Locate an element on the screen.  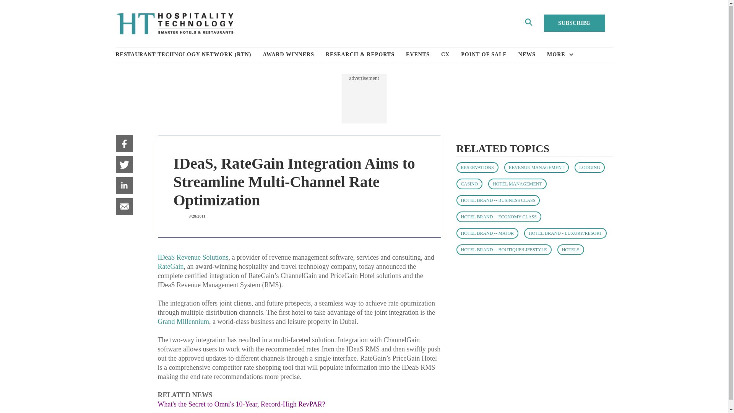
AWARD WINNERS is located at coordinates (294, 55).